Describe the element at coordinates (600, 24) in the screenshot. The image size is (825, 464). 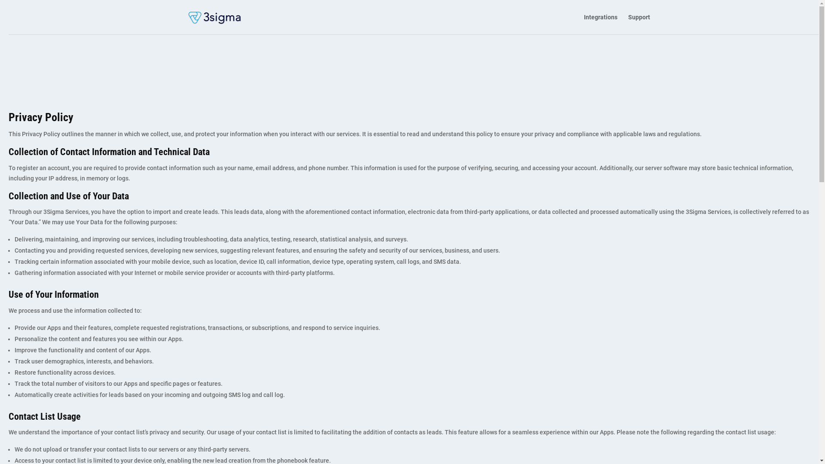
I see `Integrations` at that location.